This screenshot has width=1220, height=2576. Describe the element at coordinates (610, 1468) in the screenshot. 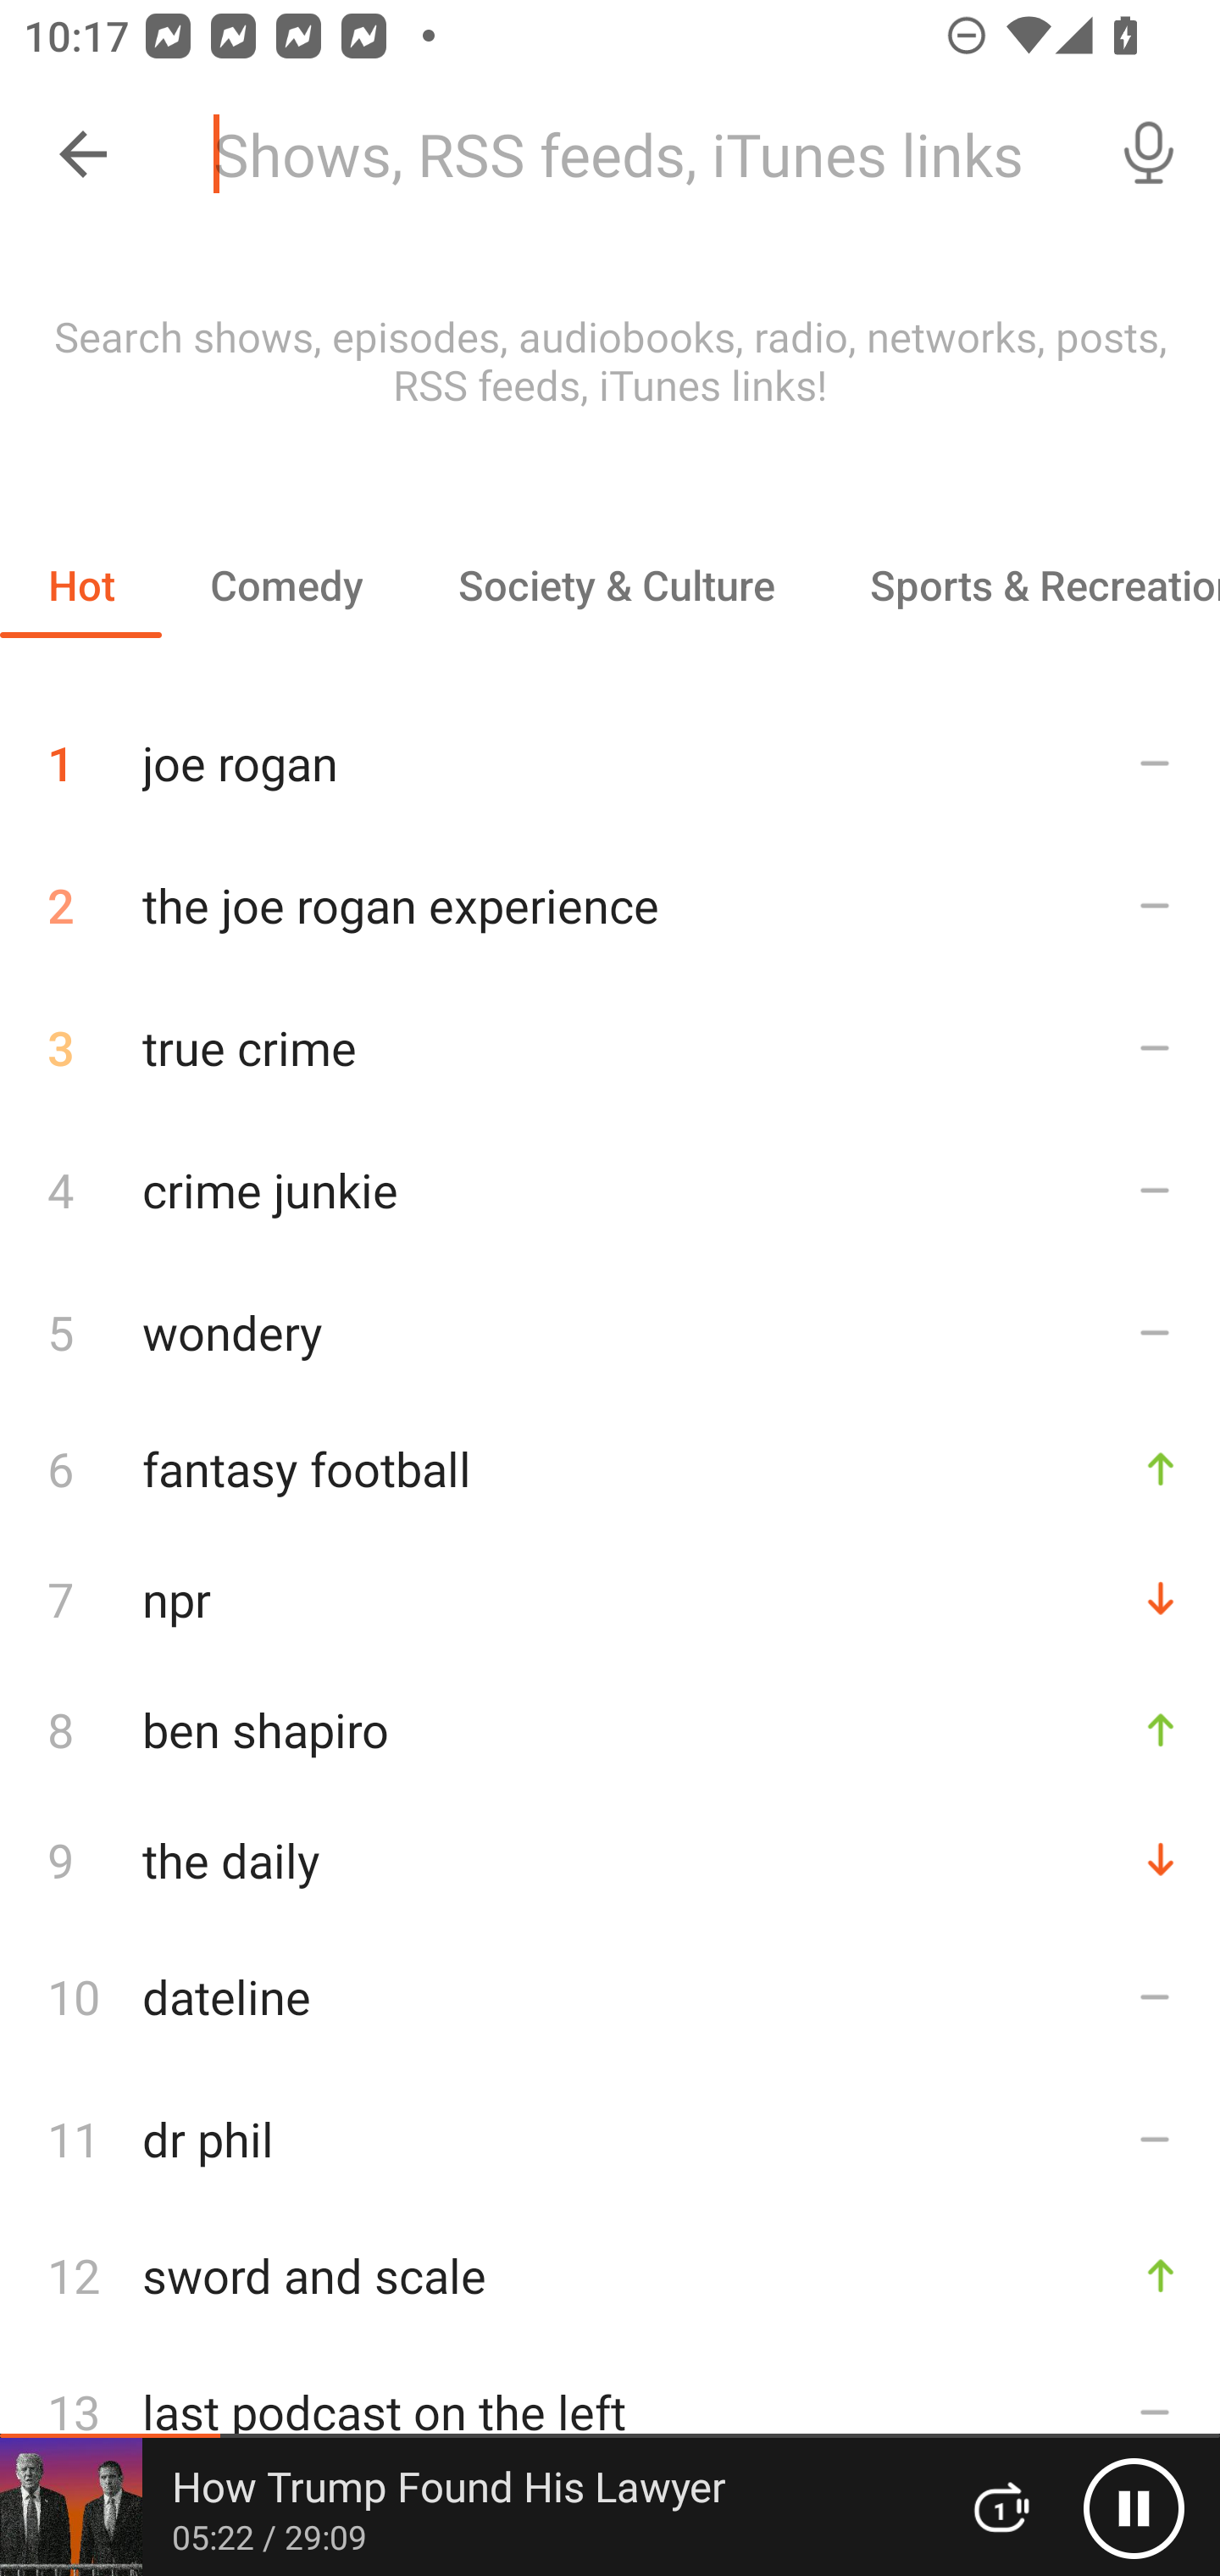

I see `6 fantasy football` at that location.